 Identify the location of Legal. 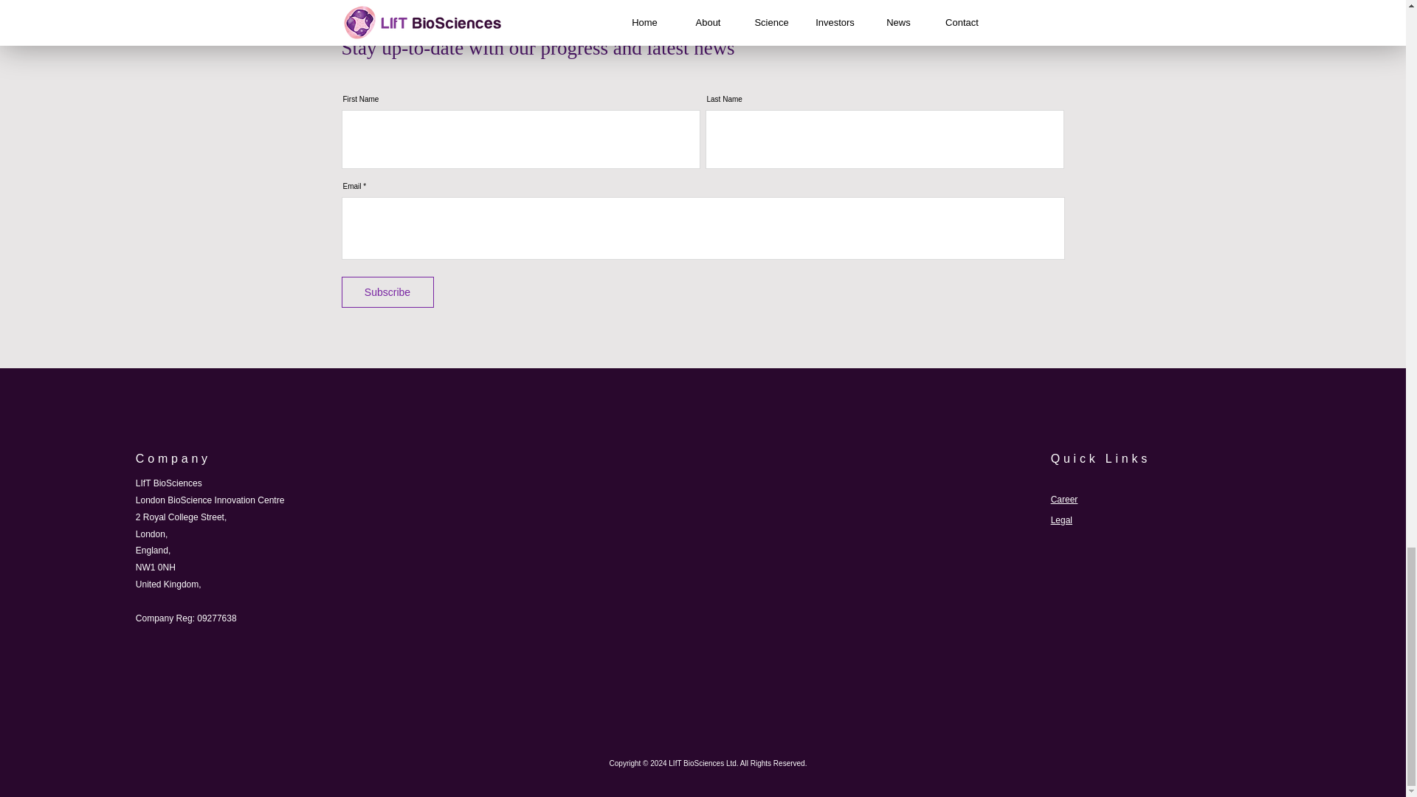
(1061, 520).